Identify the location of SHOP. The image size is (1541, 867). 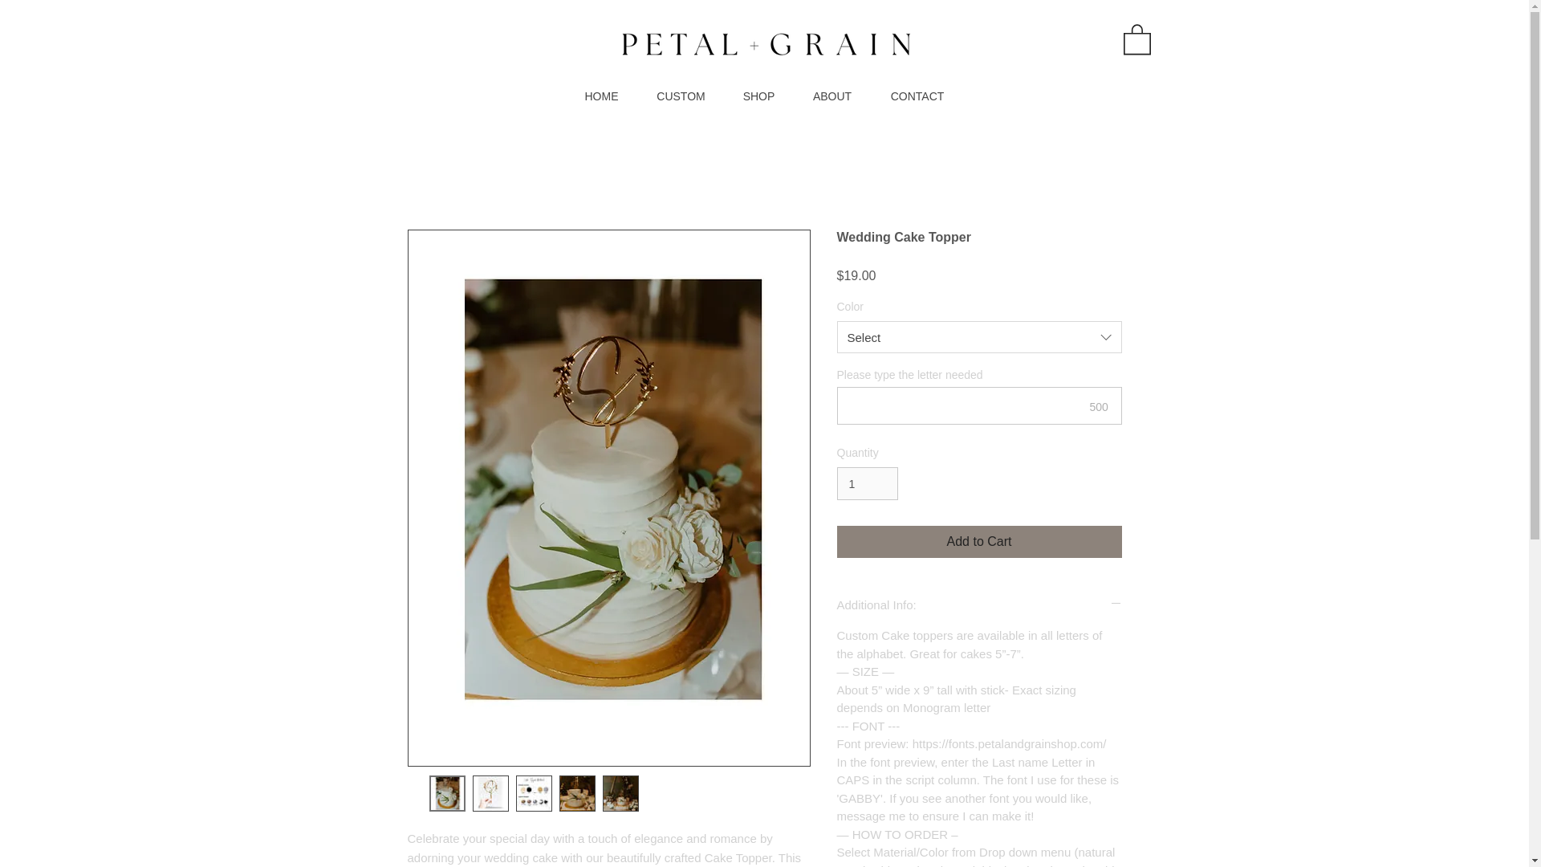
(758, 95).